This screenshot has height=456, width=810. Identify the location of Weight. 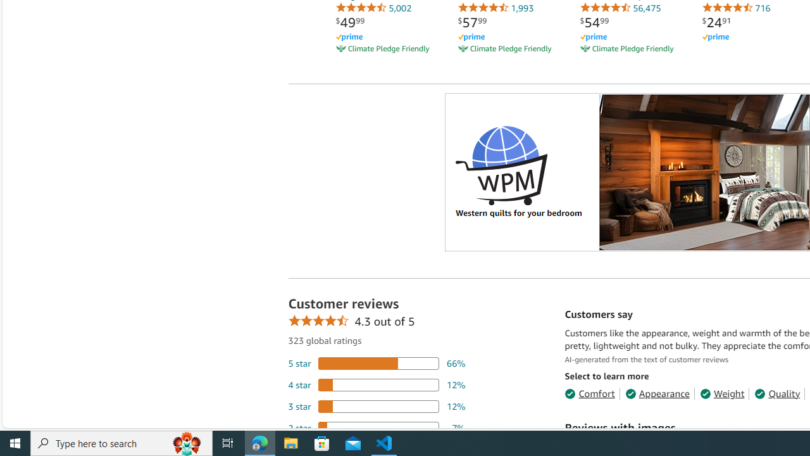
(721, 394).